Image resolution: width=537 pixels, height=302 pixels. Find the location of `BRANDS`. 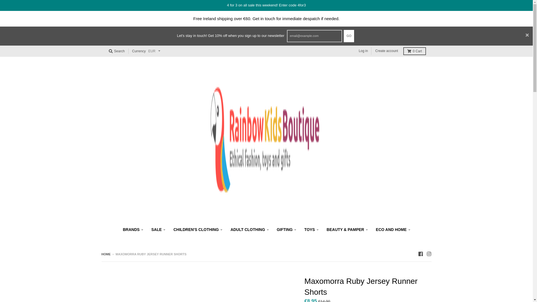

BRANDS is located at coordinates (133, 230).